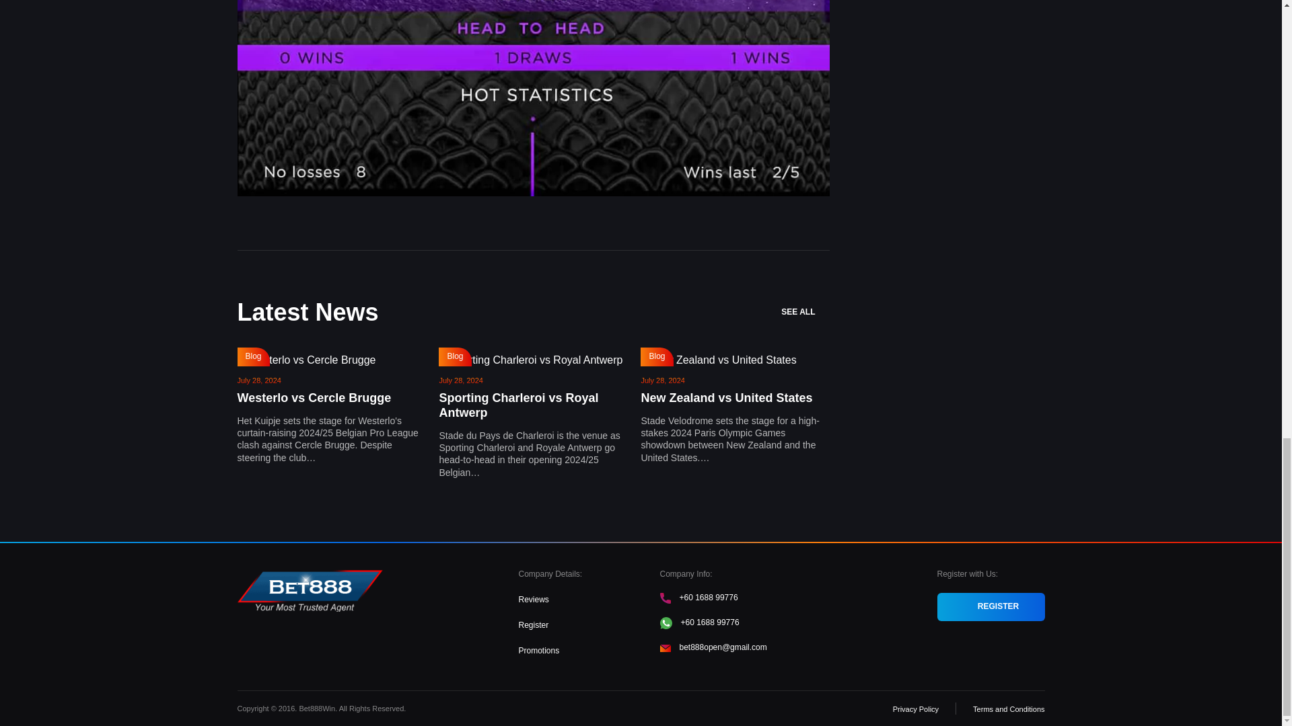  I want to click on Sporting Charleroi vs Royal Antwerp, so click(518, 405).